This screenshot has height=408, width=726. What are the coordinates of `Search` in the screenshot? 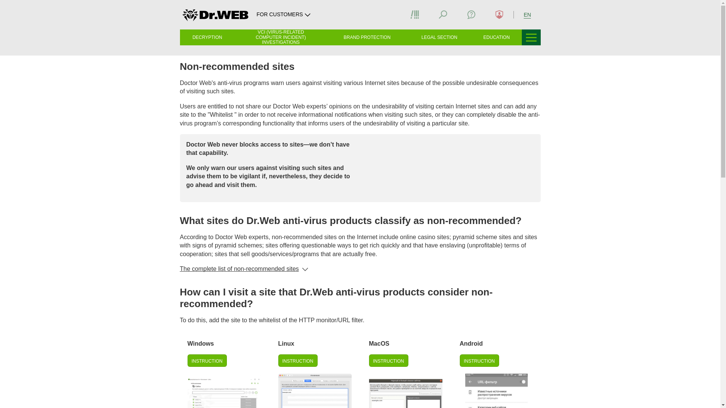 It's located at (443, 14).